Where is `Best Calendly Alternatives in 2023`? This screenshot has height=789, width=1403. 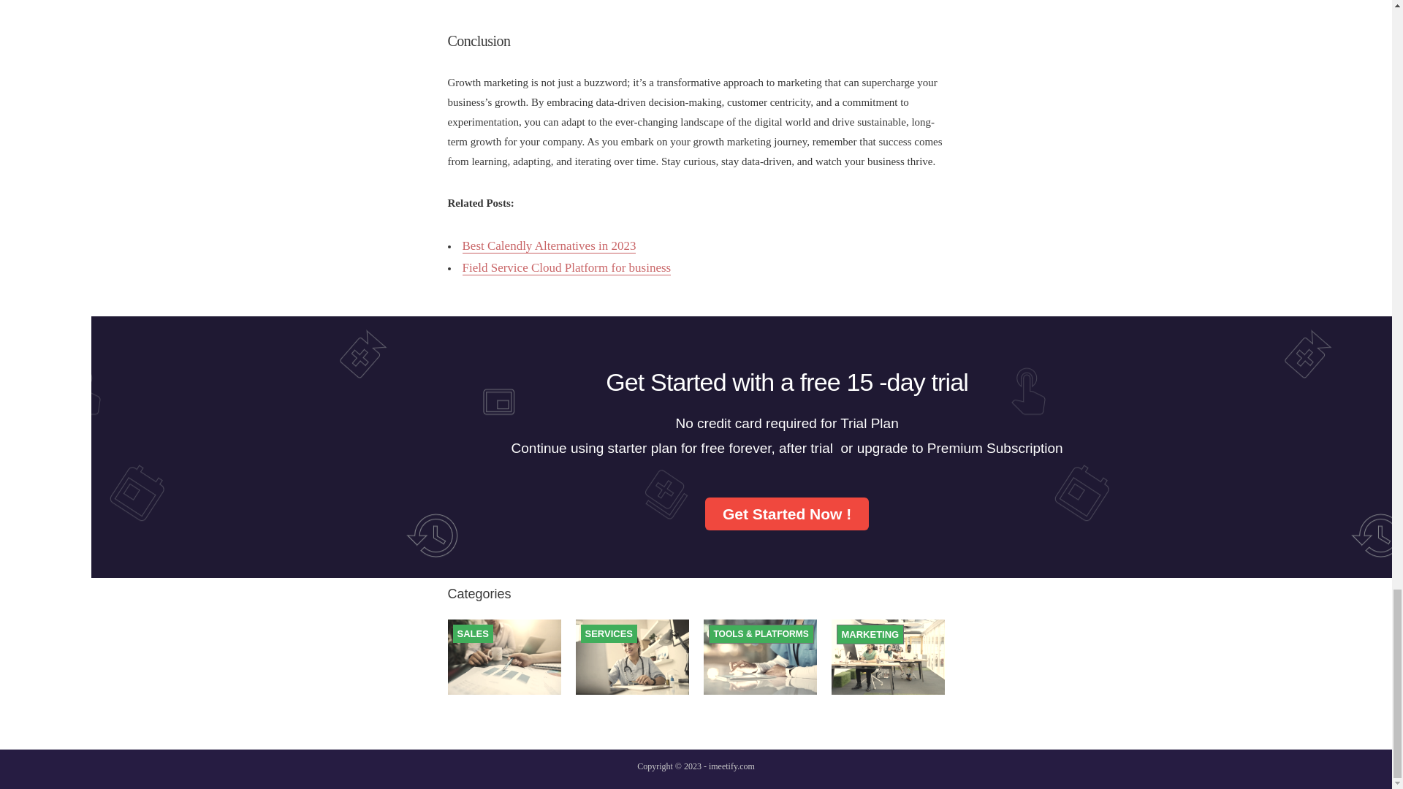
Best Calendly Alternatives in 2023 is located at coordinates (548, 245).